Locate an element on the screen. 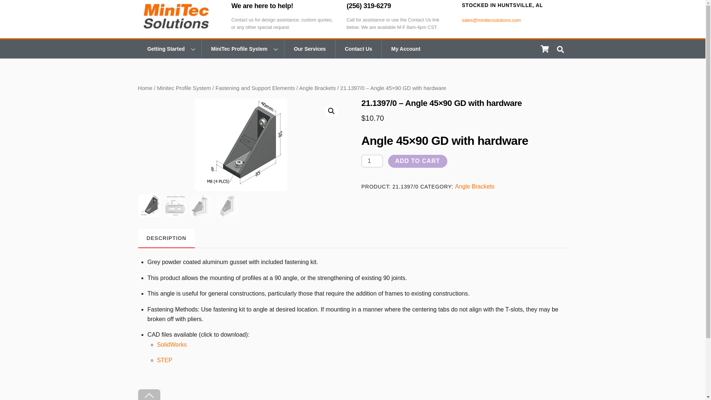 The width and height of the screenshot is (711, 400). Search is located at coordinates (560, 49).